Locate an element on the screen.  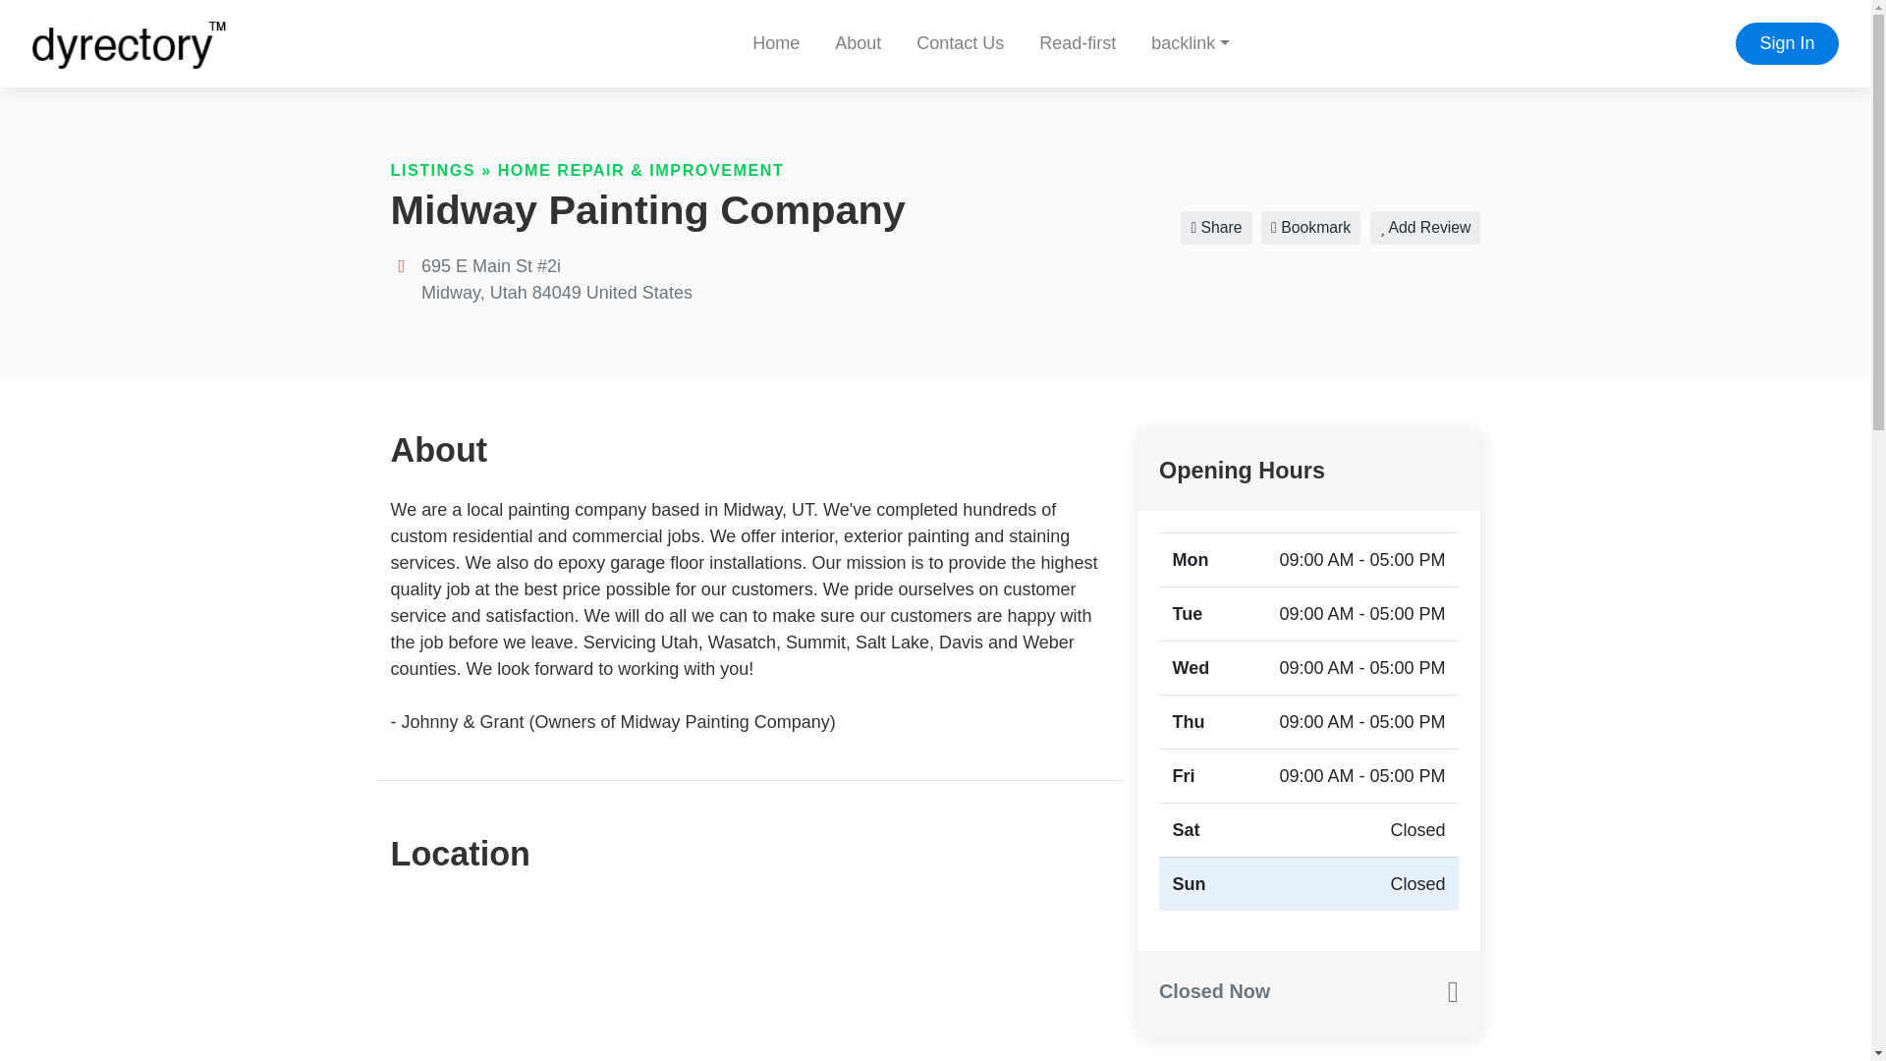
About is located at coordinates (858, 43).